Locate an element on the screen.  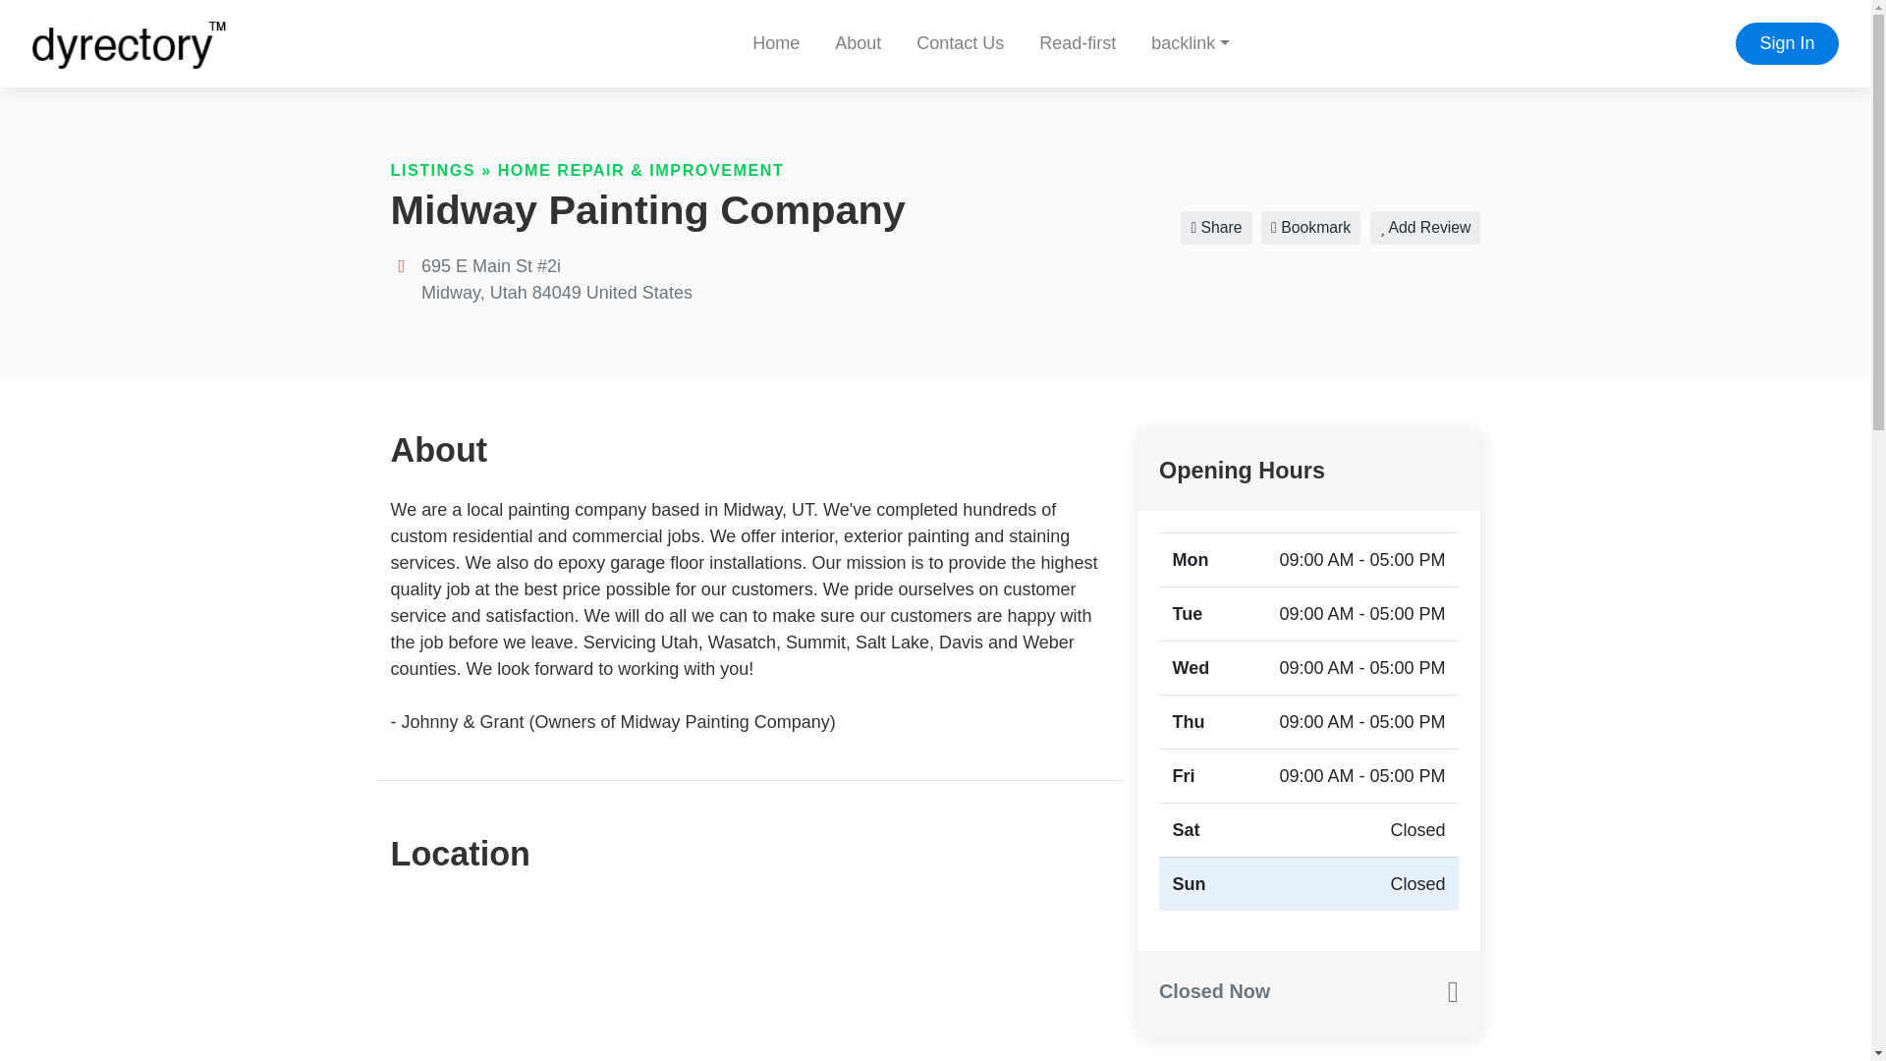
About is located at coordinates (858, 43).